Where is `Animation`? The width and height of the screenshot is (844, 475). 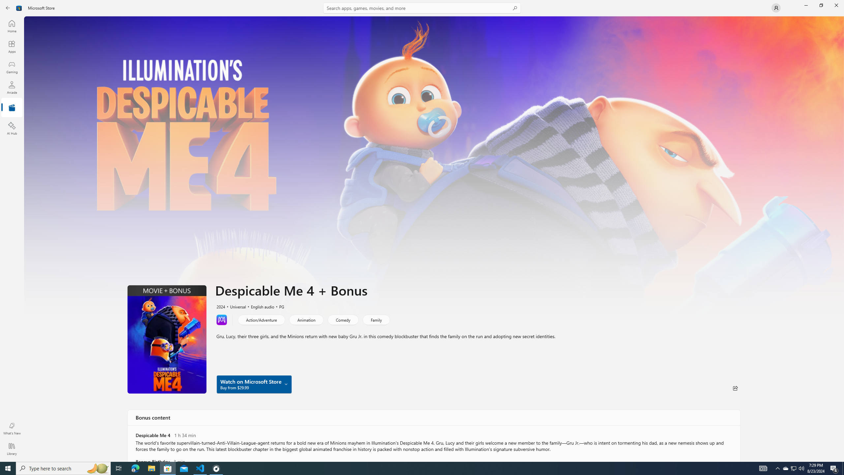
Animation is located at coordinates (306, 319).